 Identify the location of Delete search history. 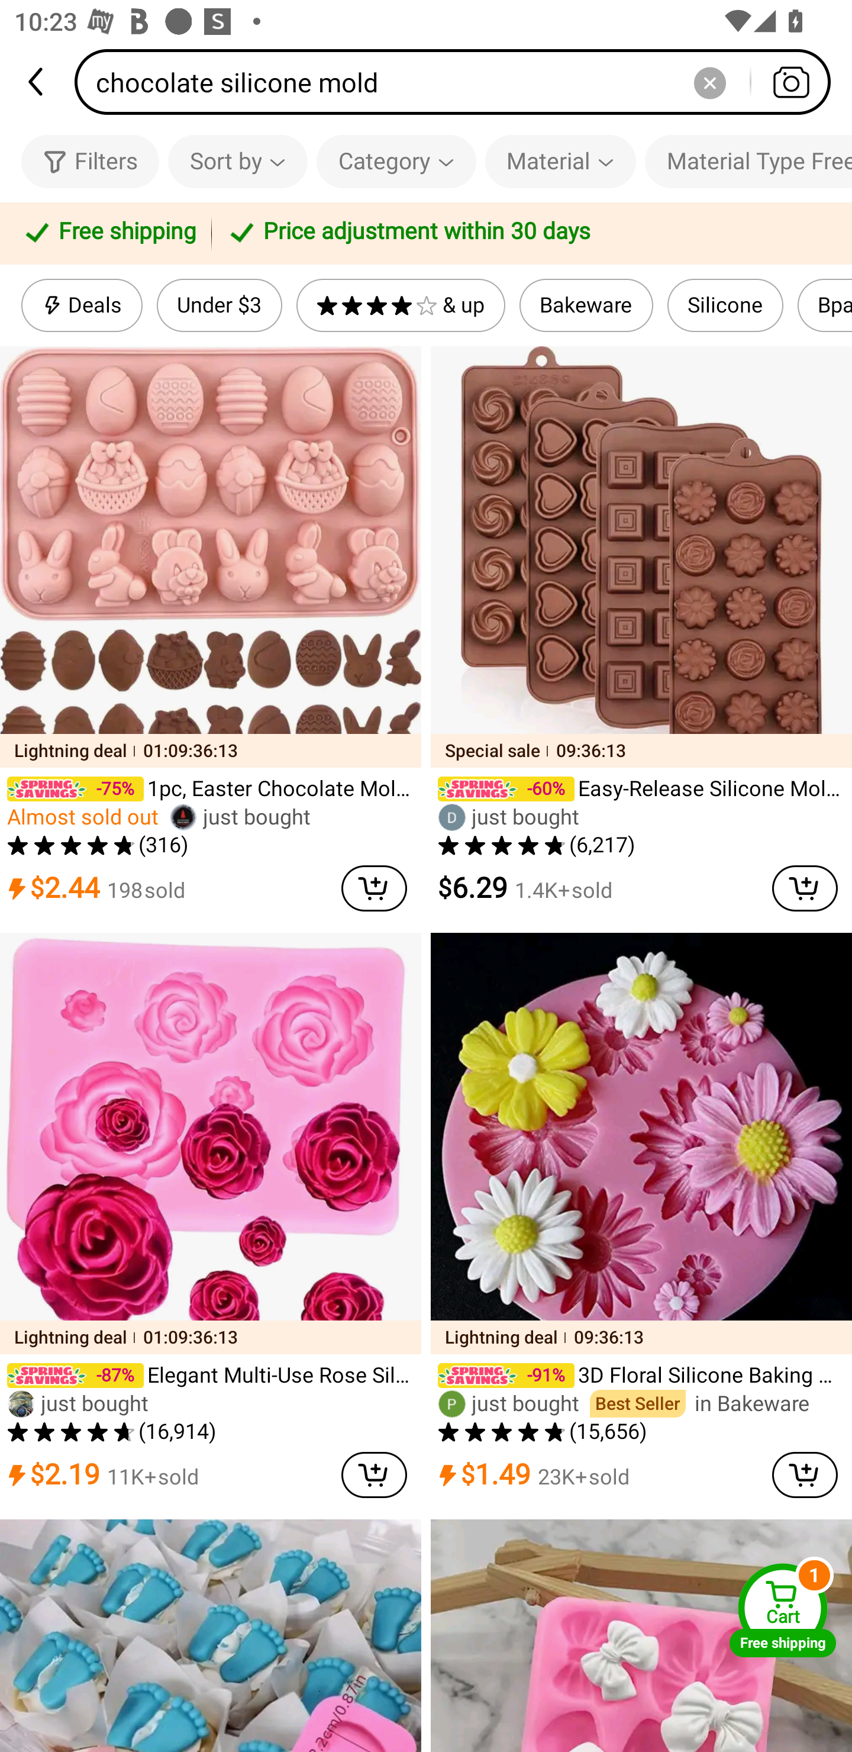
(709, 82).